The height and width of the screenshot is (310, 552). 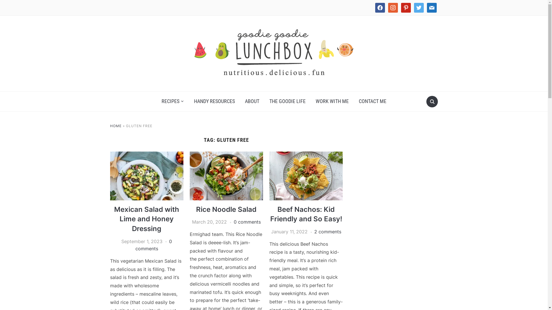 What do you see at coordinates (154, 245) in the screenshot?
I see `0 comments` at bounding box center [154, 245].